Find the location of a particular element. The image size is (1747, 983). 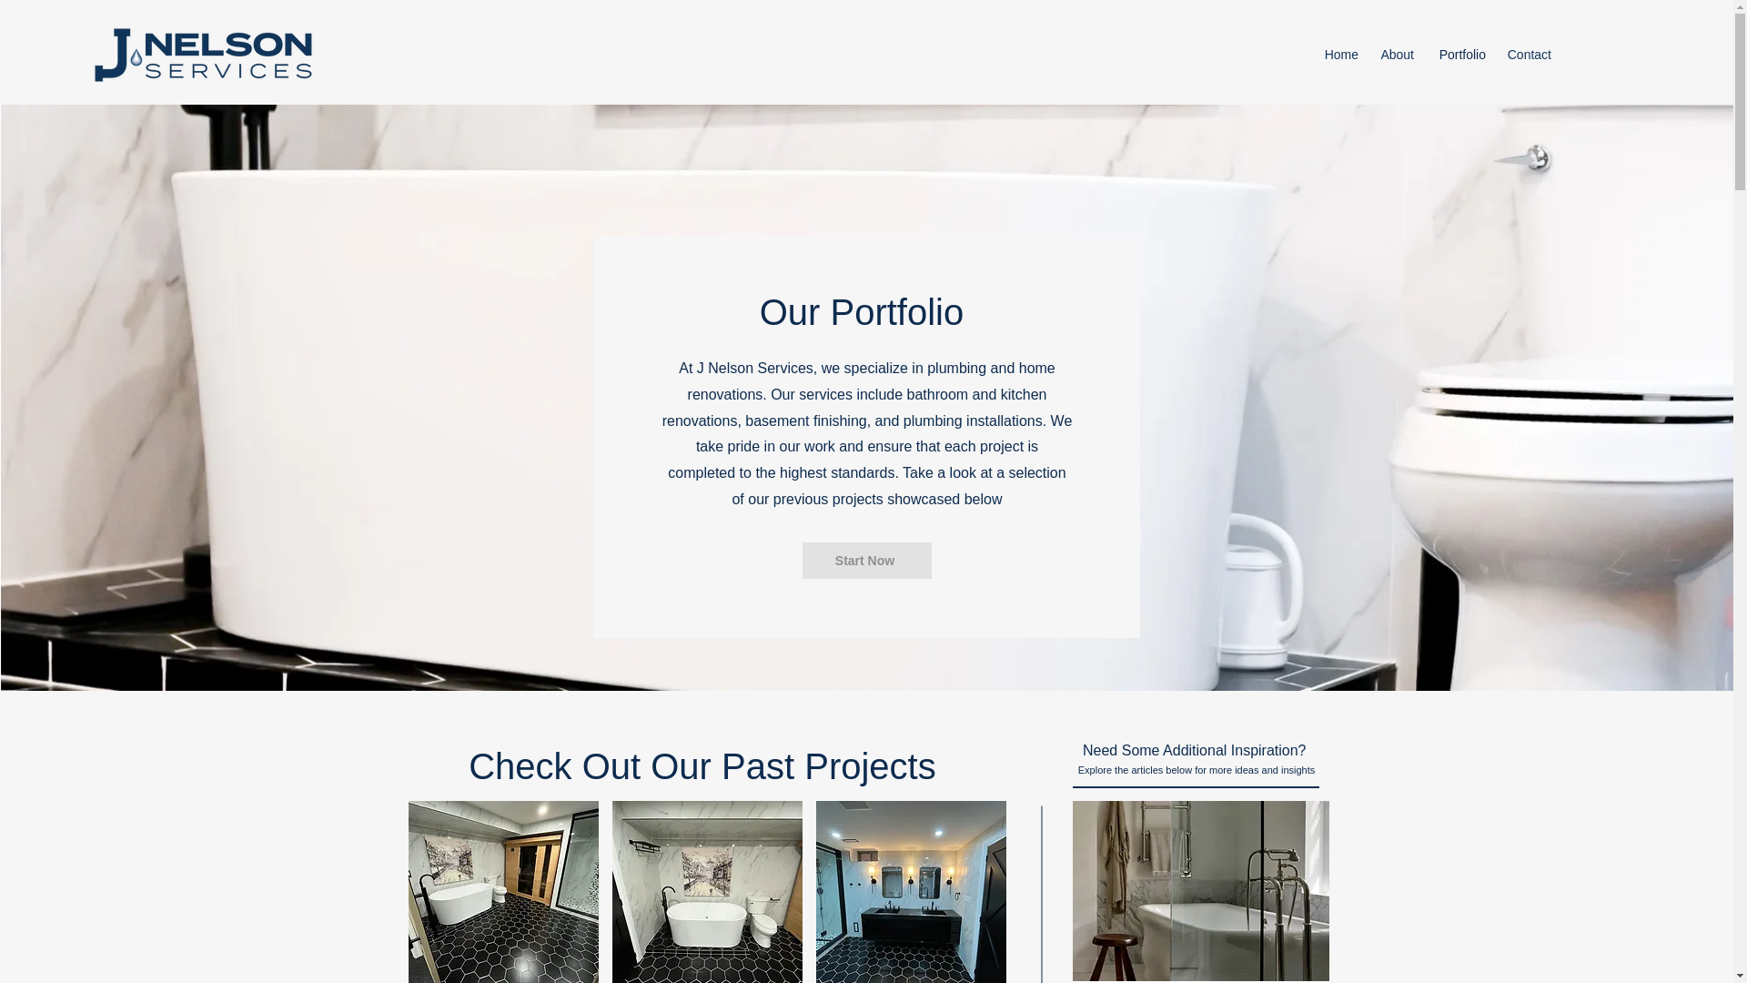

Home is located at coordinates (1340, 55).